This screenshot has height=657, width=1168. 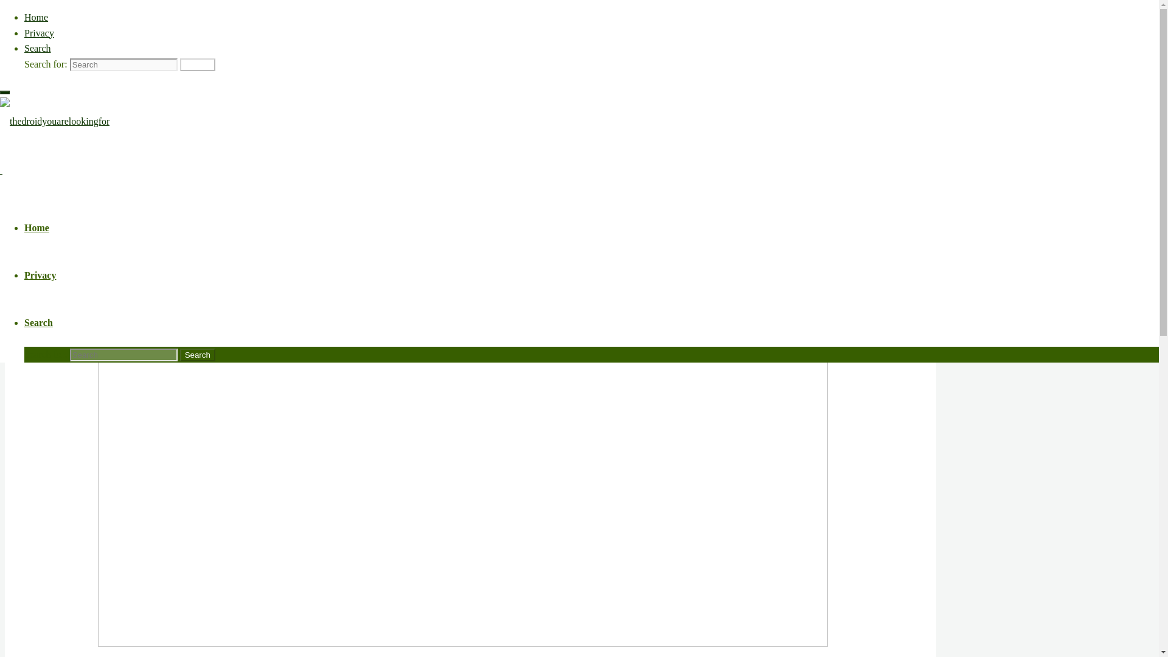 What do you see at coordinates (178, 123) in the screenshot?
I see `Robots` at bounding box center [178, 123].